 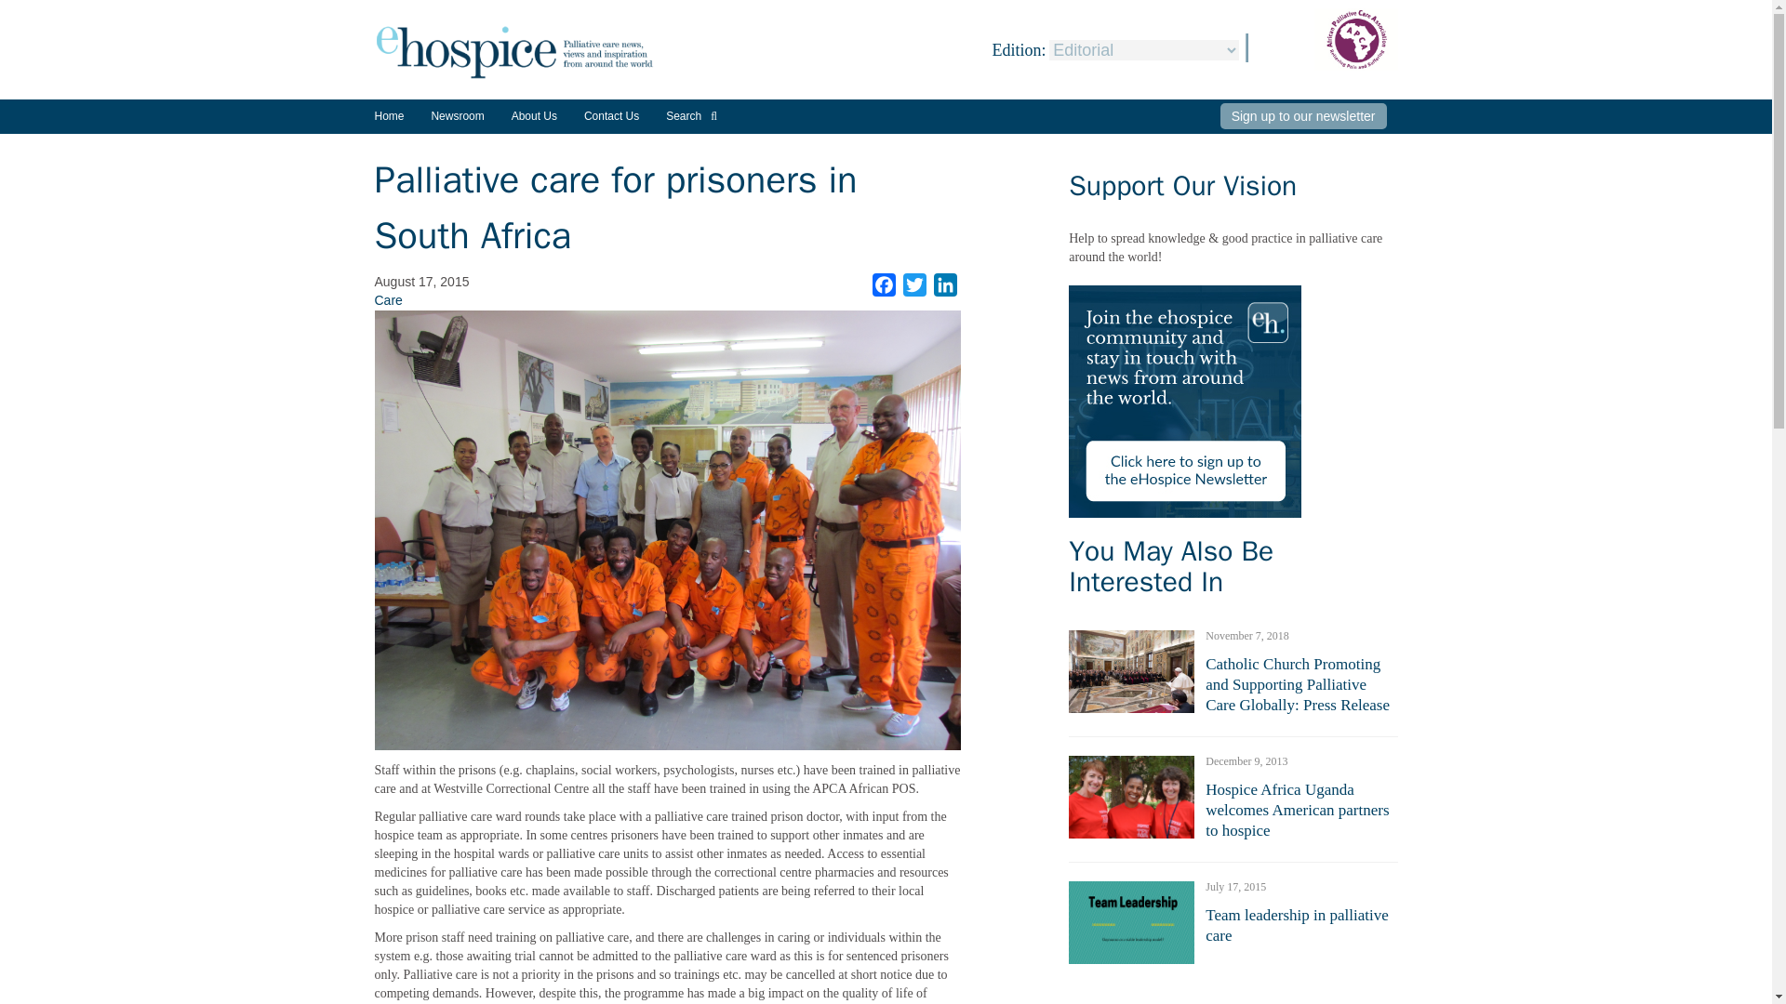 What do you see at coordinates (388, 115) in the screenshot?
I see `Home` at bounding box center [388, 115].